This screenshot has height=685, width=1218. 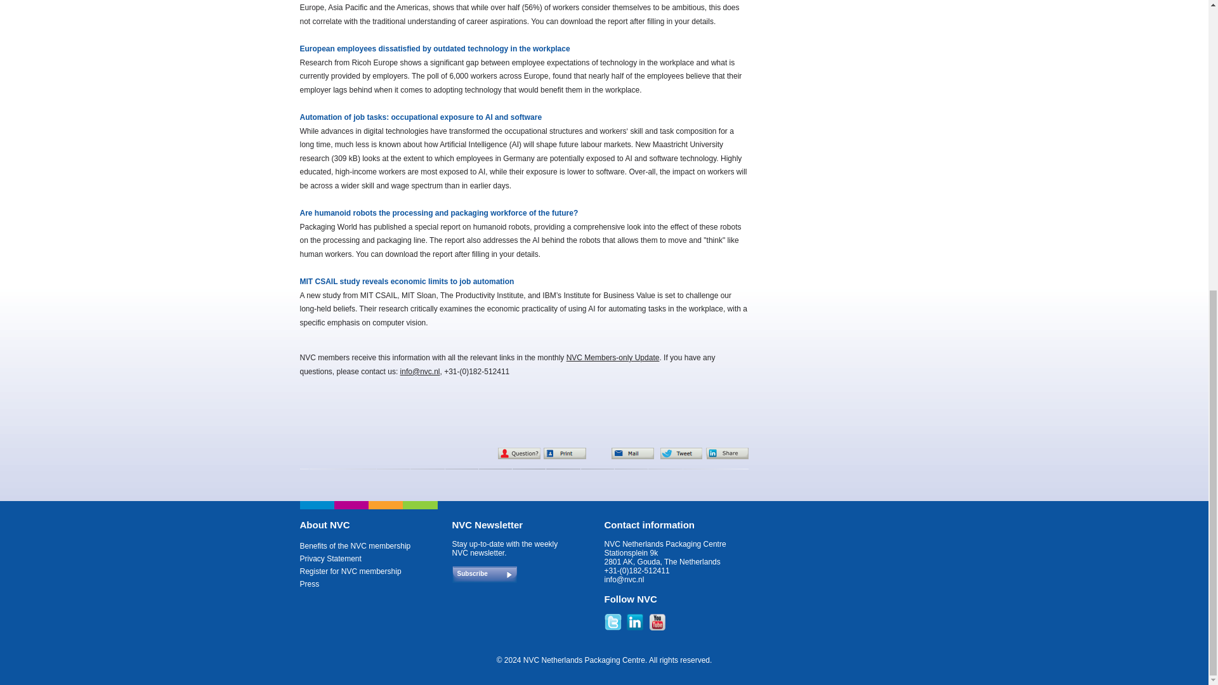 I want to click on NVC Members-only Update, so click(x=613, y=358).